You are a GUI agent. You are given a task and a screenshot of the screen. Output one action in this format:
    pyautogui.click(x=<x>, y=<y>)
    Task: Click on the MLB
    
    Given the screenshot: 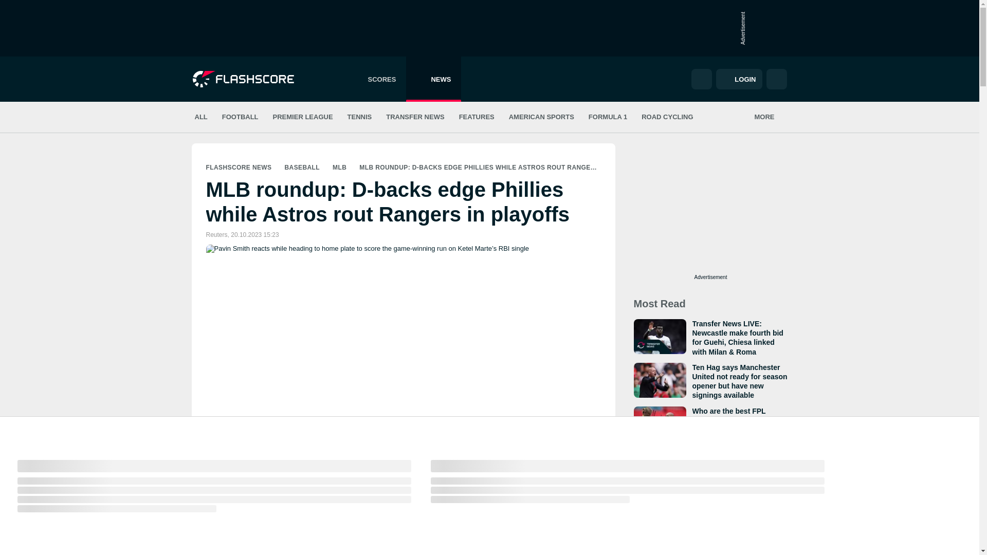 What is the action you would take?
    pyautogui.click(x=339, y=167)
    